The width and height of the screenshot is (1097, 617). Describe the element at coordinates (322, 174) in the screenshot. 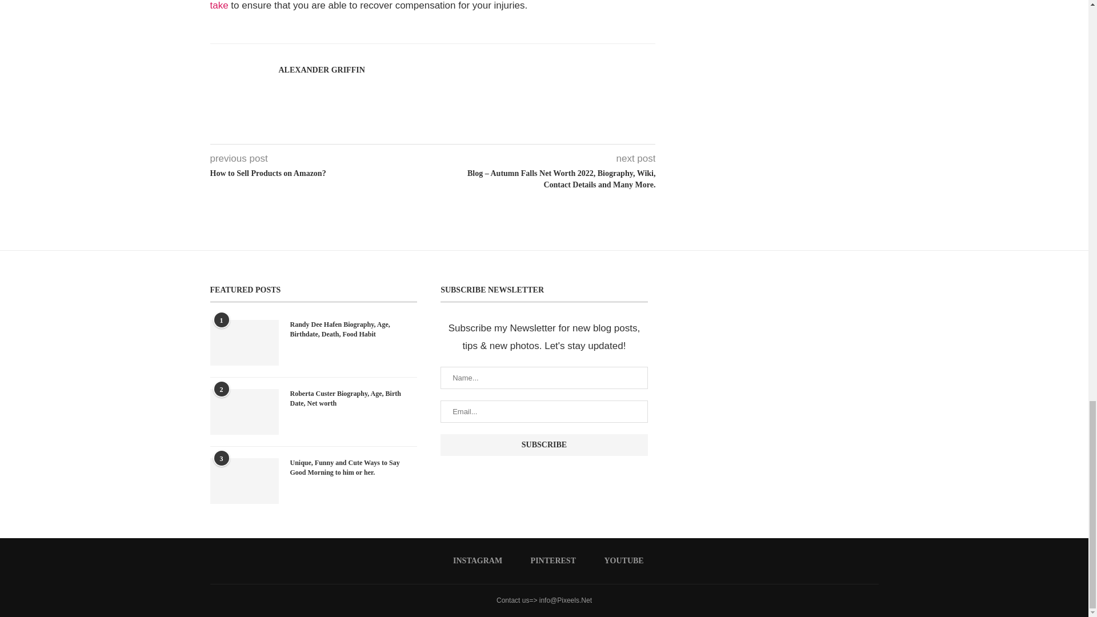

I see `How to Sell Products on Amazon?` at that location.